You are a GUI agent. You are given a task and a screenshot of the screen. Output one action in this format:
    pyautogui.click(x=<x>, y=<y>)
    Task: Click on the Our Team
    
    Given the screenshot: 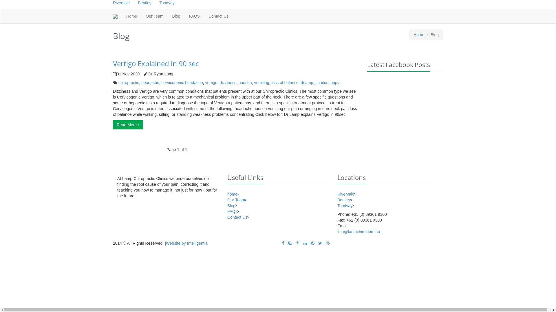 What is the action you would take?
    pyautogui.click(x=155, y=16)
    